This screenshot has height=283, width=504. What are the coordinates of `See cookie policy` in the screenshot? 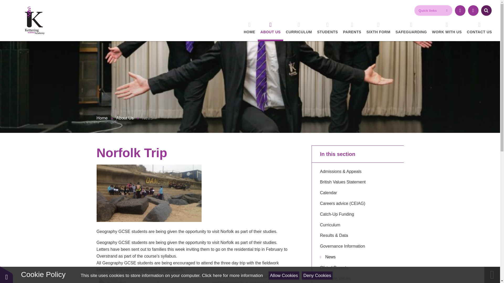 It's located at (232, 275).